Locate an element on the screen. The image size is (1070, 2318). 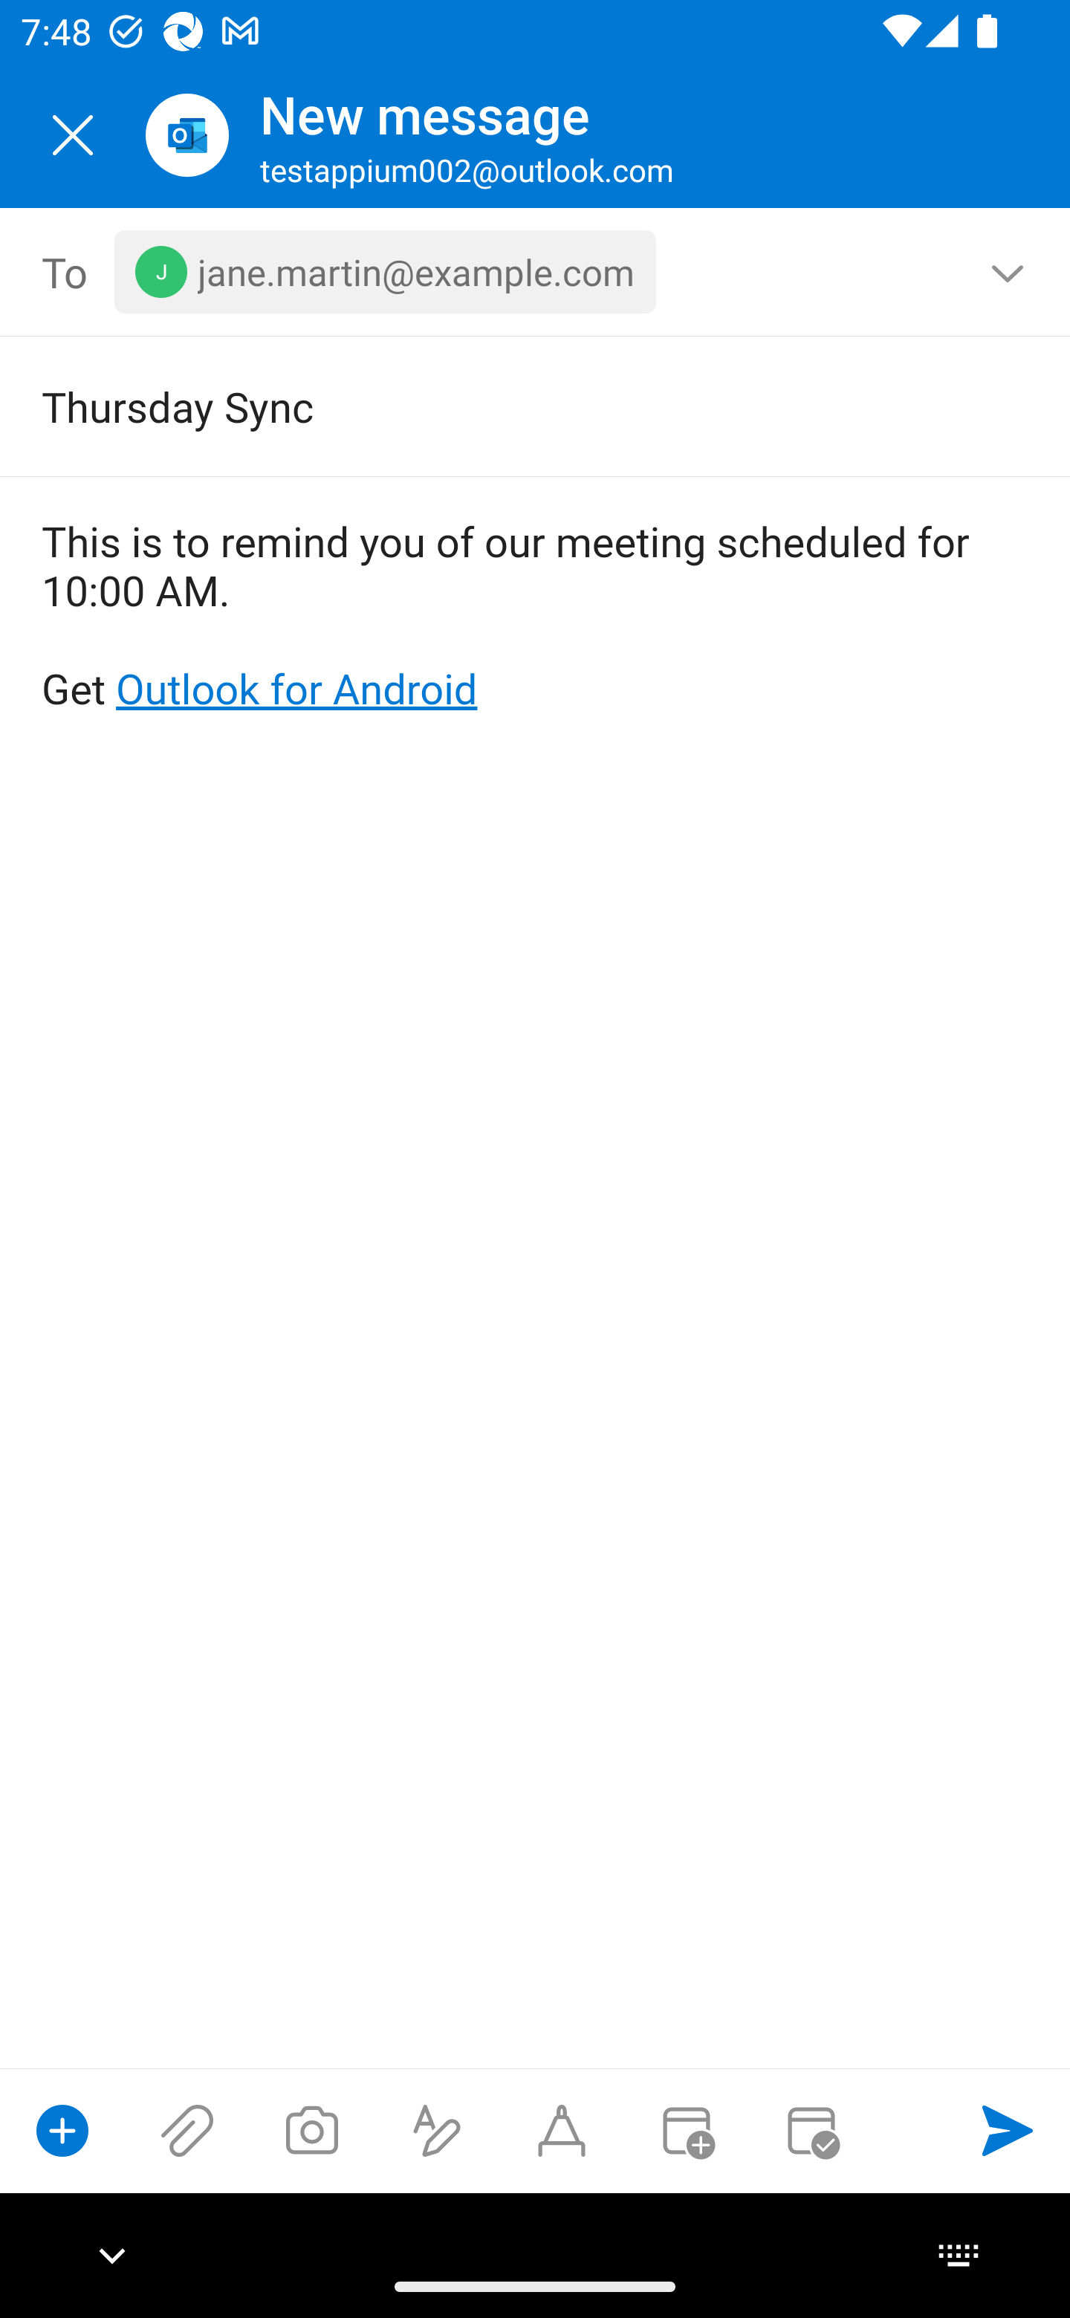
Send availability is located at coordinates (811, 2130).